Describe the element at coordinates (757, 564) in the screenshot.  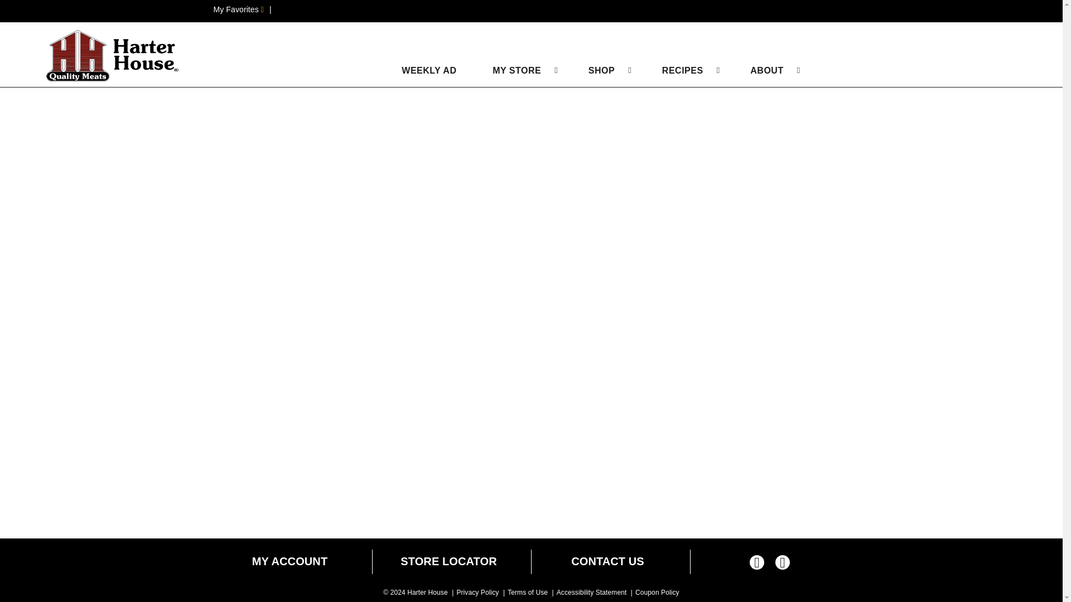
I see `facebook` at that location.